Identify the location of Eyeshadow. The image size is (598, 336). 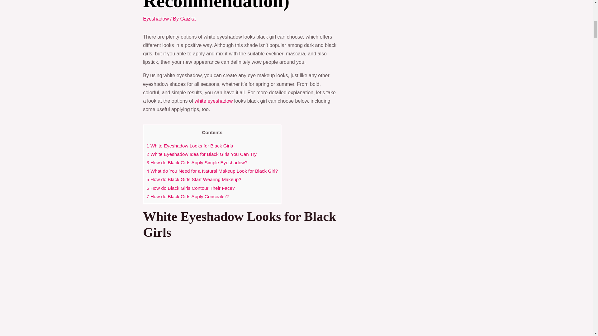
(156, 19).